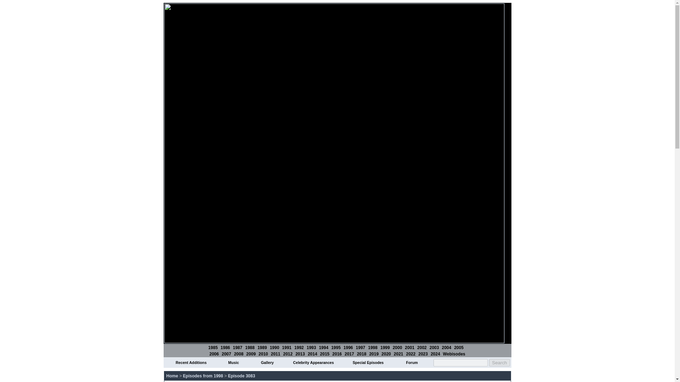 The image size is (680, 382). I want to click on 2011, so click(276, 354).